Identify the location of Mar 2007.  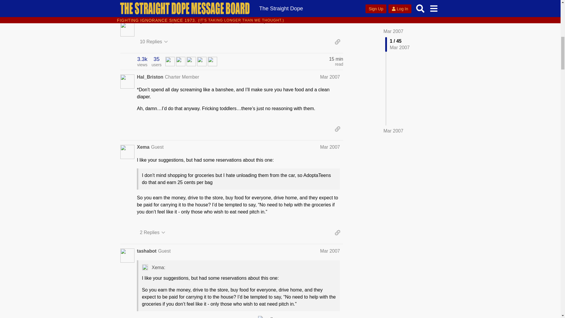
(143, 147).